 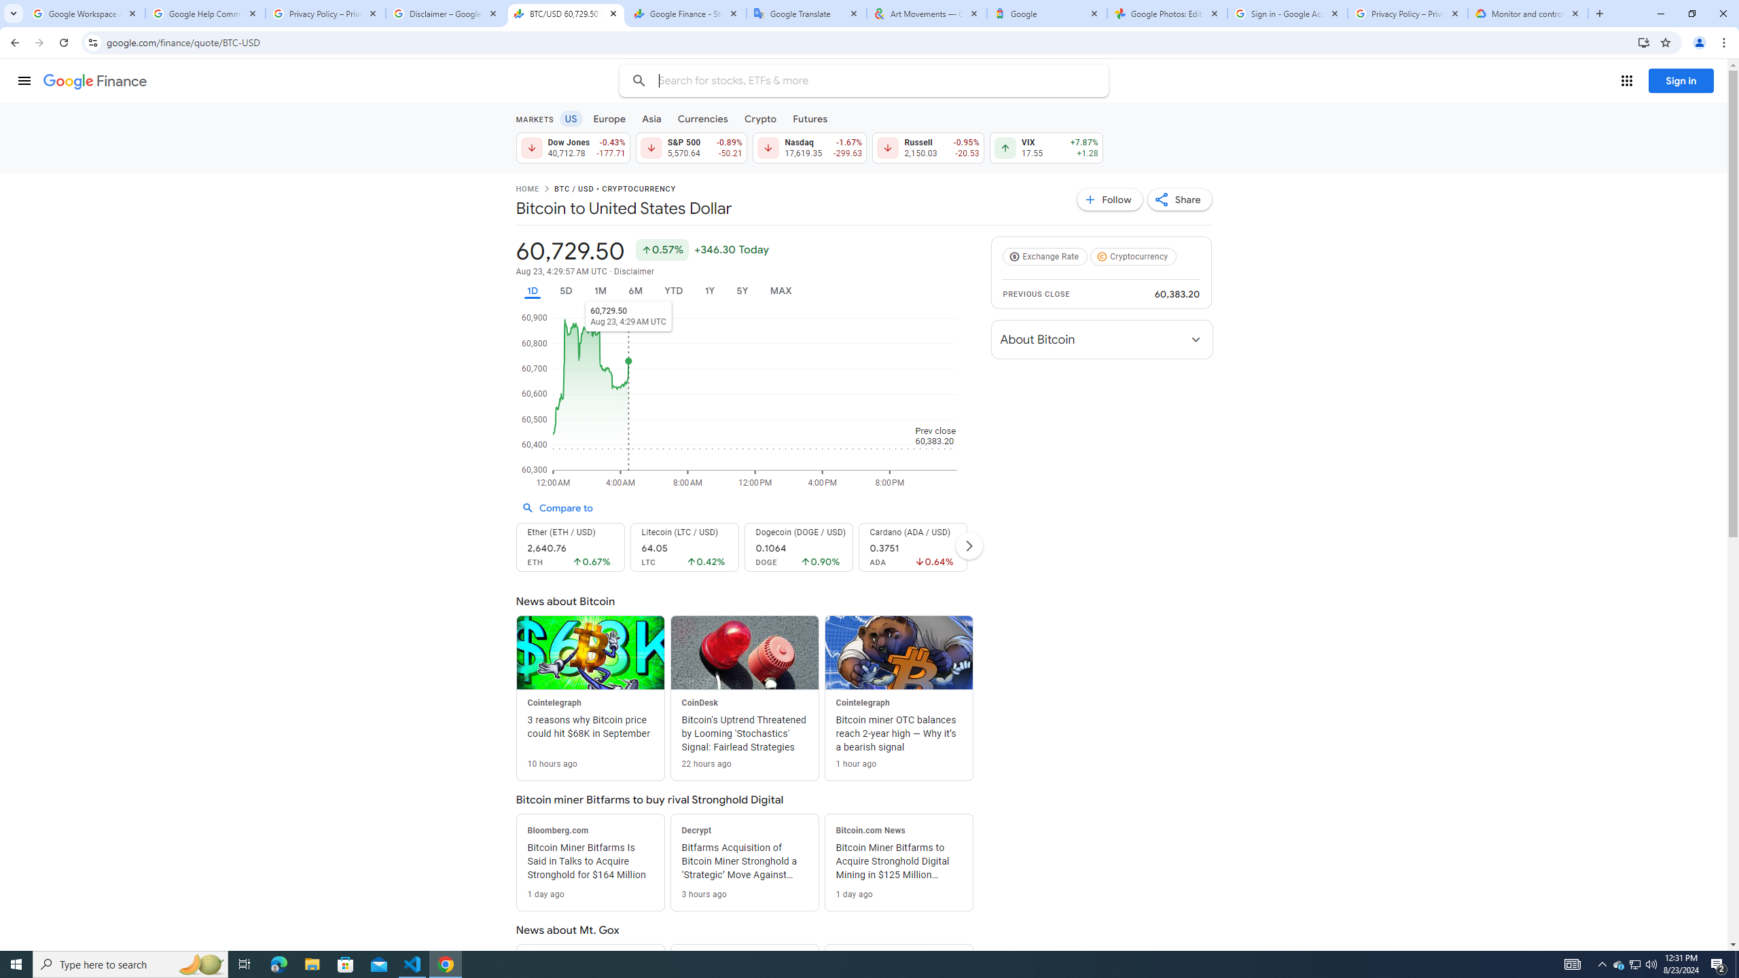 I want to click on 1D, so click(x=531, y=291).